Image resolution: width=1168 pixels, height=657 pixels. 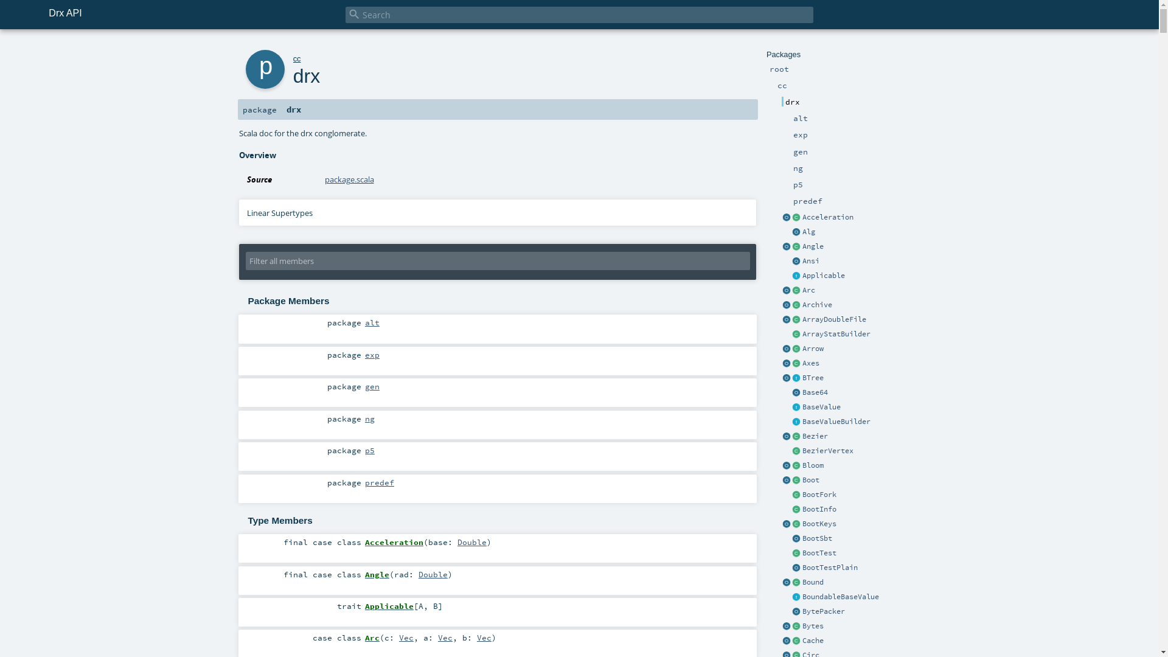 What do you see at coordinates (798, 184) in the screenshot?
I see `p5` at bounding box center [798, 184].